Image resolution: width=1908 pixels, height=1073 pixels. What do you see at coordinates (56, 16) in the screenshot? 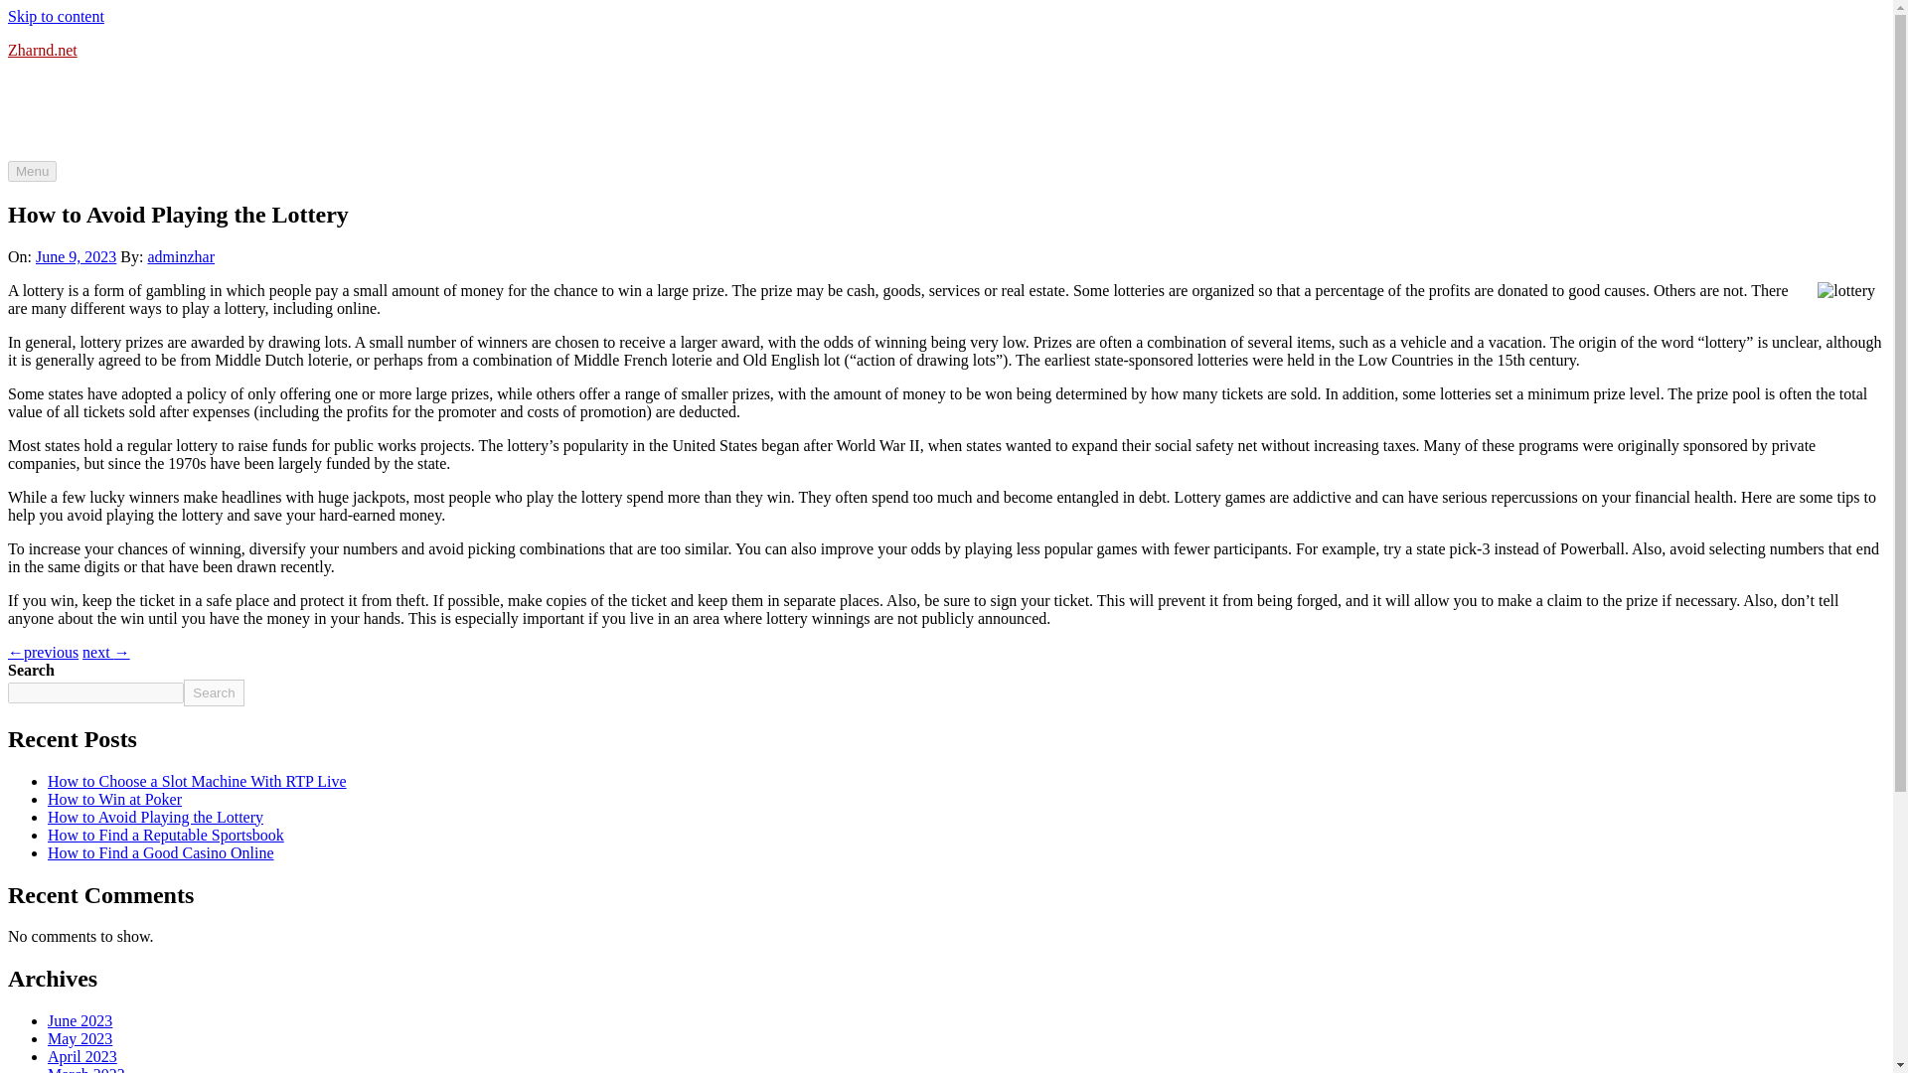
I see `Skip to content` at bounding box center [56, 16].